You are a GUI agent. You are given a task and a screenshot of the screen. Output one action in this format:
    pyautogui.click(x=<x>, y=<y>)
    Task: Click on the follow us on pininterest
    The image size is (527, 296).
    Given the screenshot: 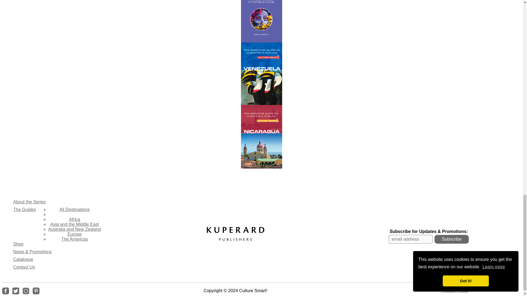 What is the action you would take?
    pyautogui.click(x=36, y=291)
    